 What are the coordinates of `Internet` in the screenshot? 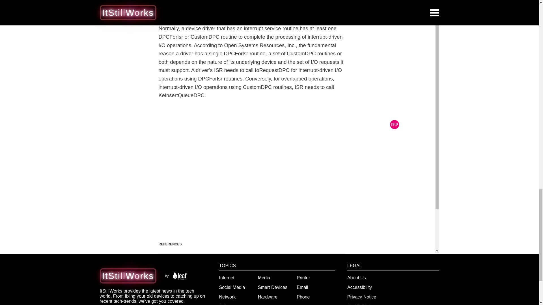 It's located at (227, 278).